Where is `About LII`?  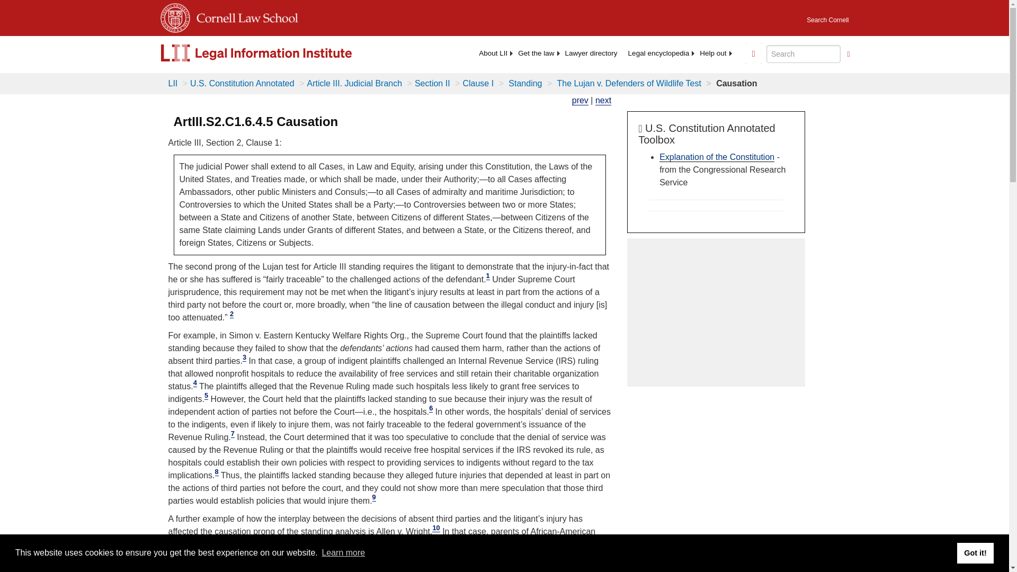
About LII is located at coordinates (493, 53).